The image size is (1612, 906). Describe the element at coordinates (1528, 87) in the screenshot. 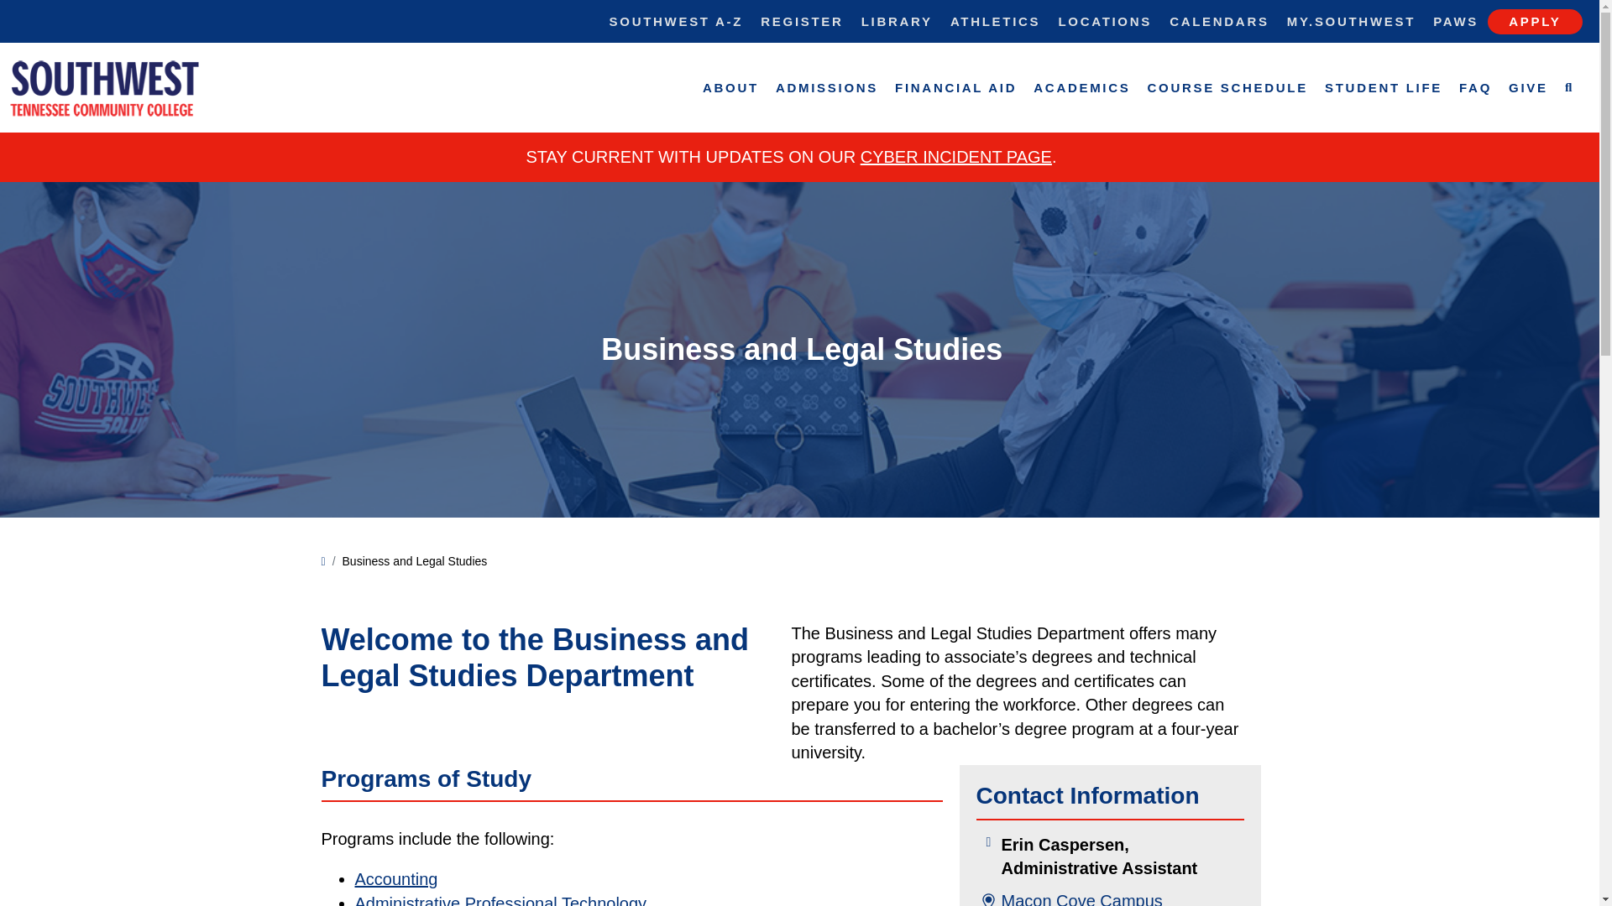

I see `GIVE` at that location.